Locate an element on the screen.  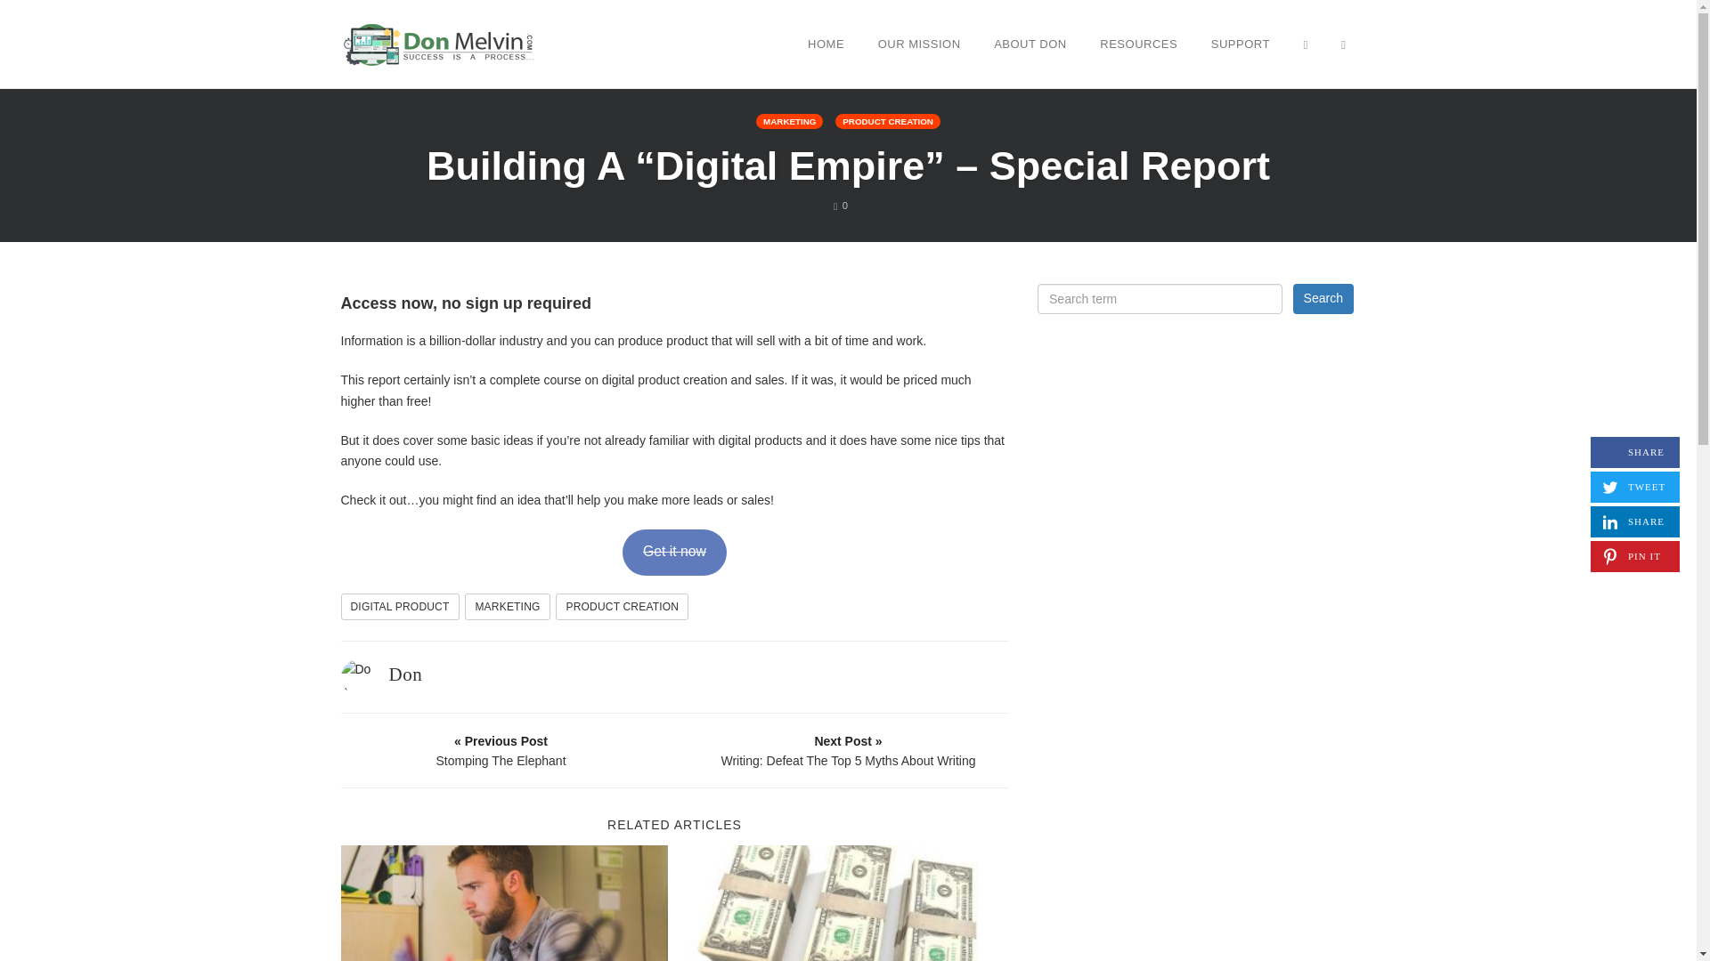
DIGITAL PRODUCT is located at coordinates (1634, 521).